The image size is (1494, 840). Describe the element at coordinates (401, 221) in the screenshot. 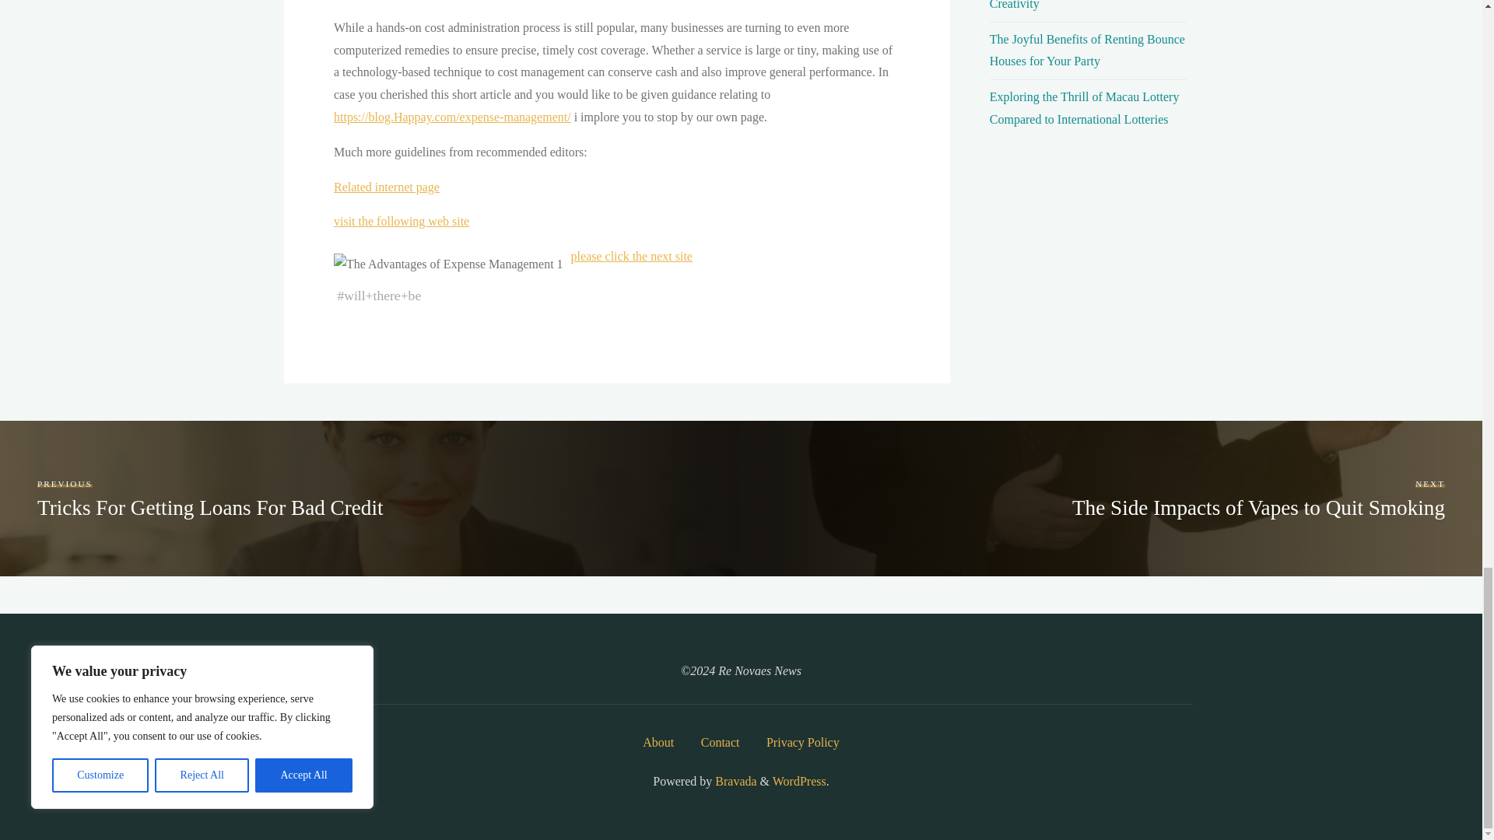

I see `visit the following web site` at that location.